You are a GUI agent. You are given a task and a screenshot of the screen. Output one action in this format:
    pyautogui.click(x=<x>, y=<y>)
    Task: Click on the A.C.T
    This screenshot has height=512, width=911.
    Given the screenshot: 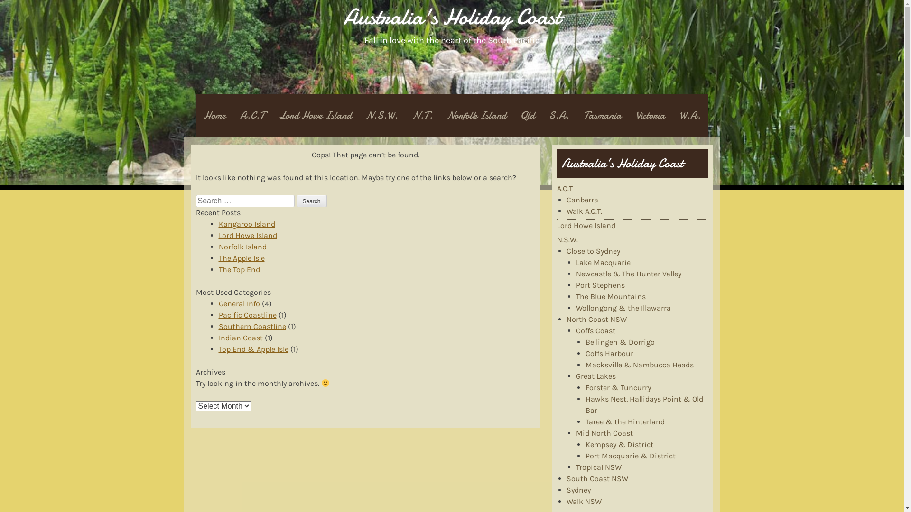 What is the action you would take?
    pyautogui.click(x=251, y=116)
    